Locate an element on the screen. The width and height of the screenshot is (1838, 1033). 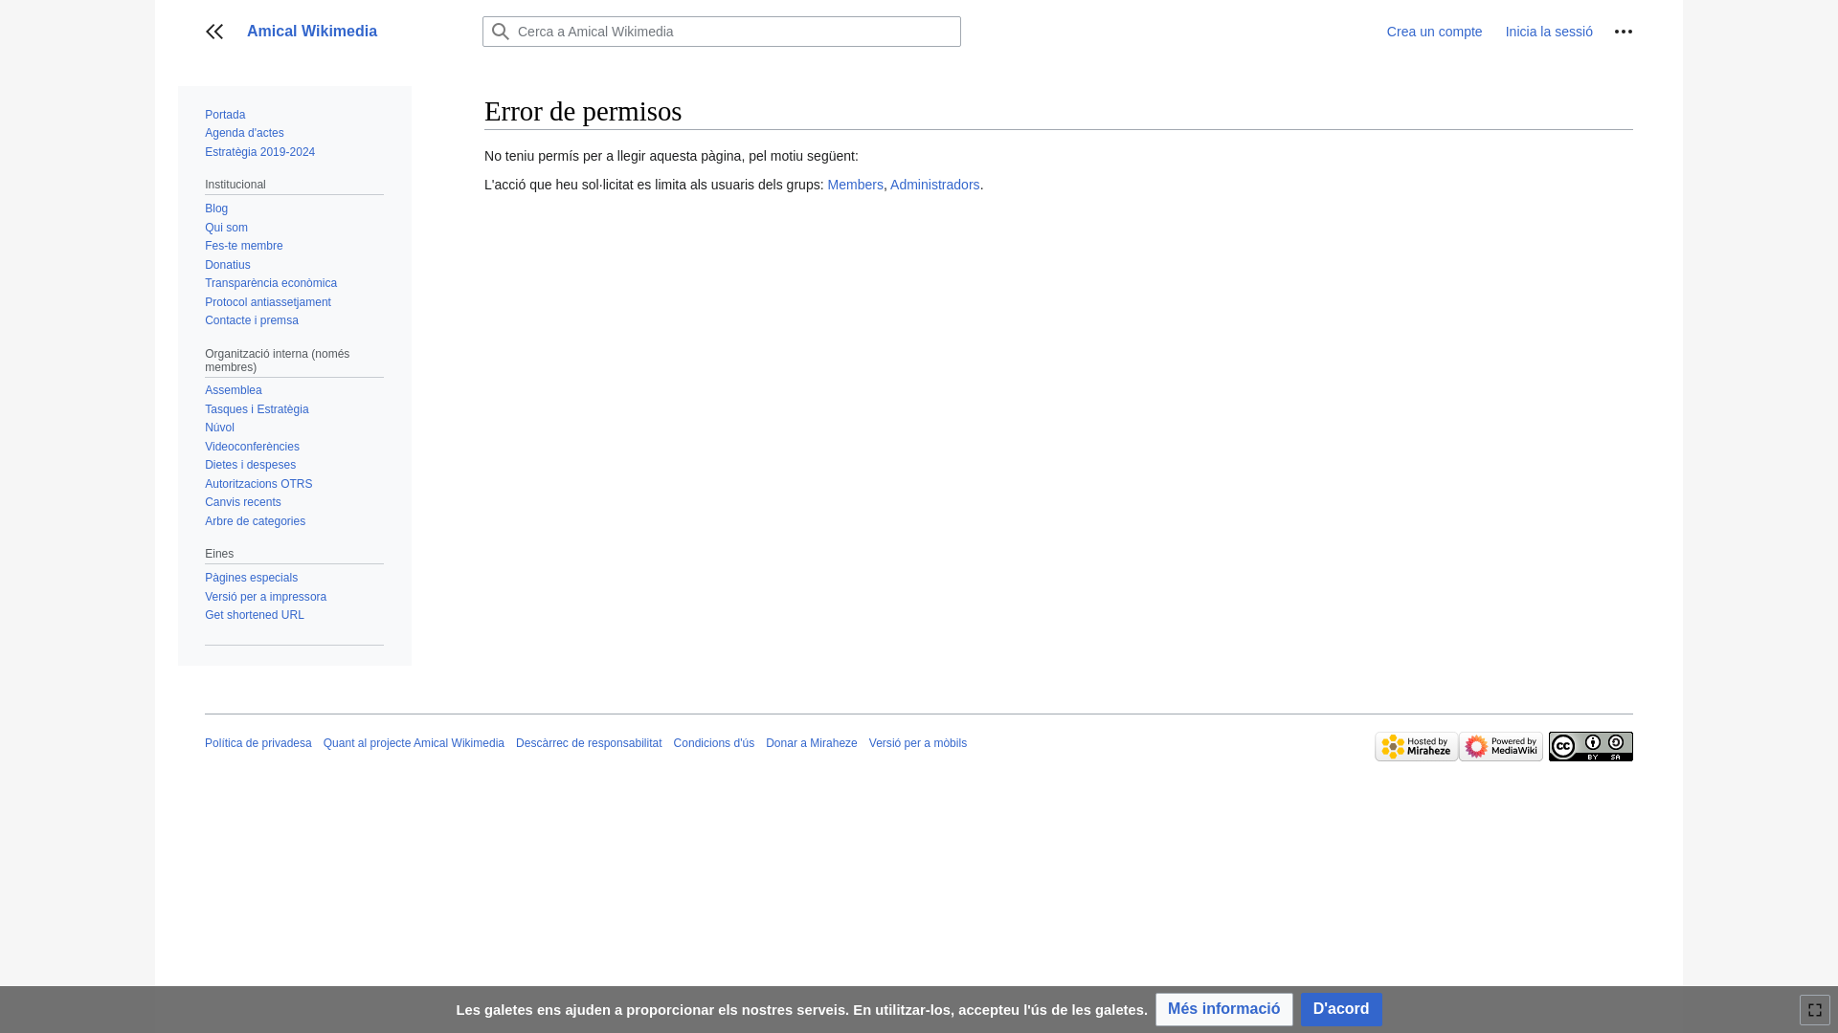
Donar a Miraheze is located at coordinates (812, 742).